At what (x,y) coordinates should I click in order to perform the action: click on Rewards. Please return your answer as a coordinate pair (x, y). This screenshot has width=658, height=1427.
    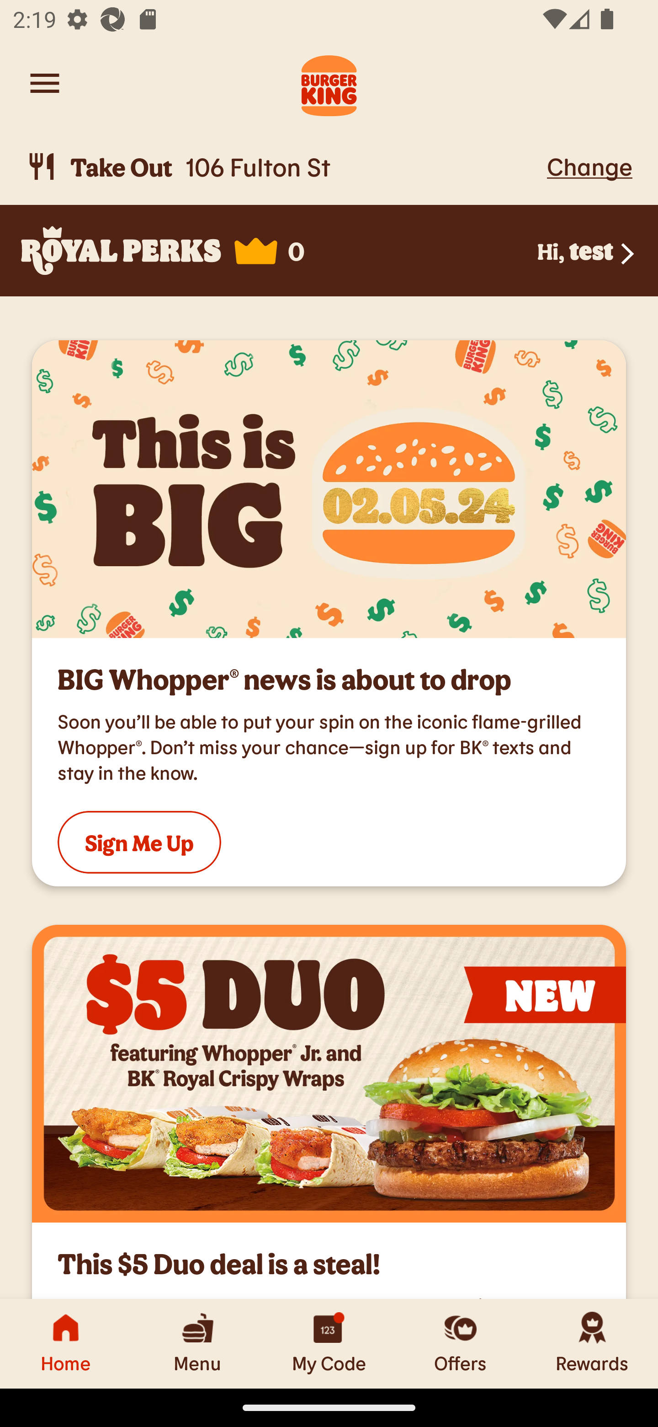
    Looking at the image, I should click on (592, 1343).